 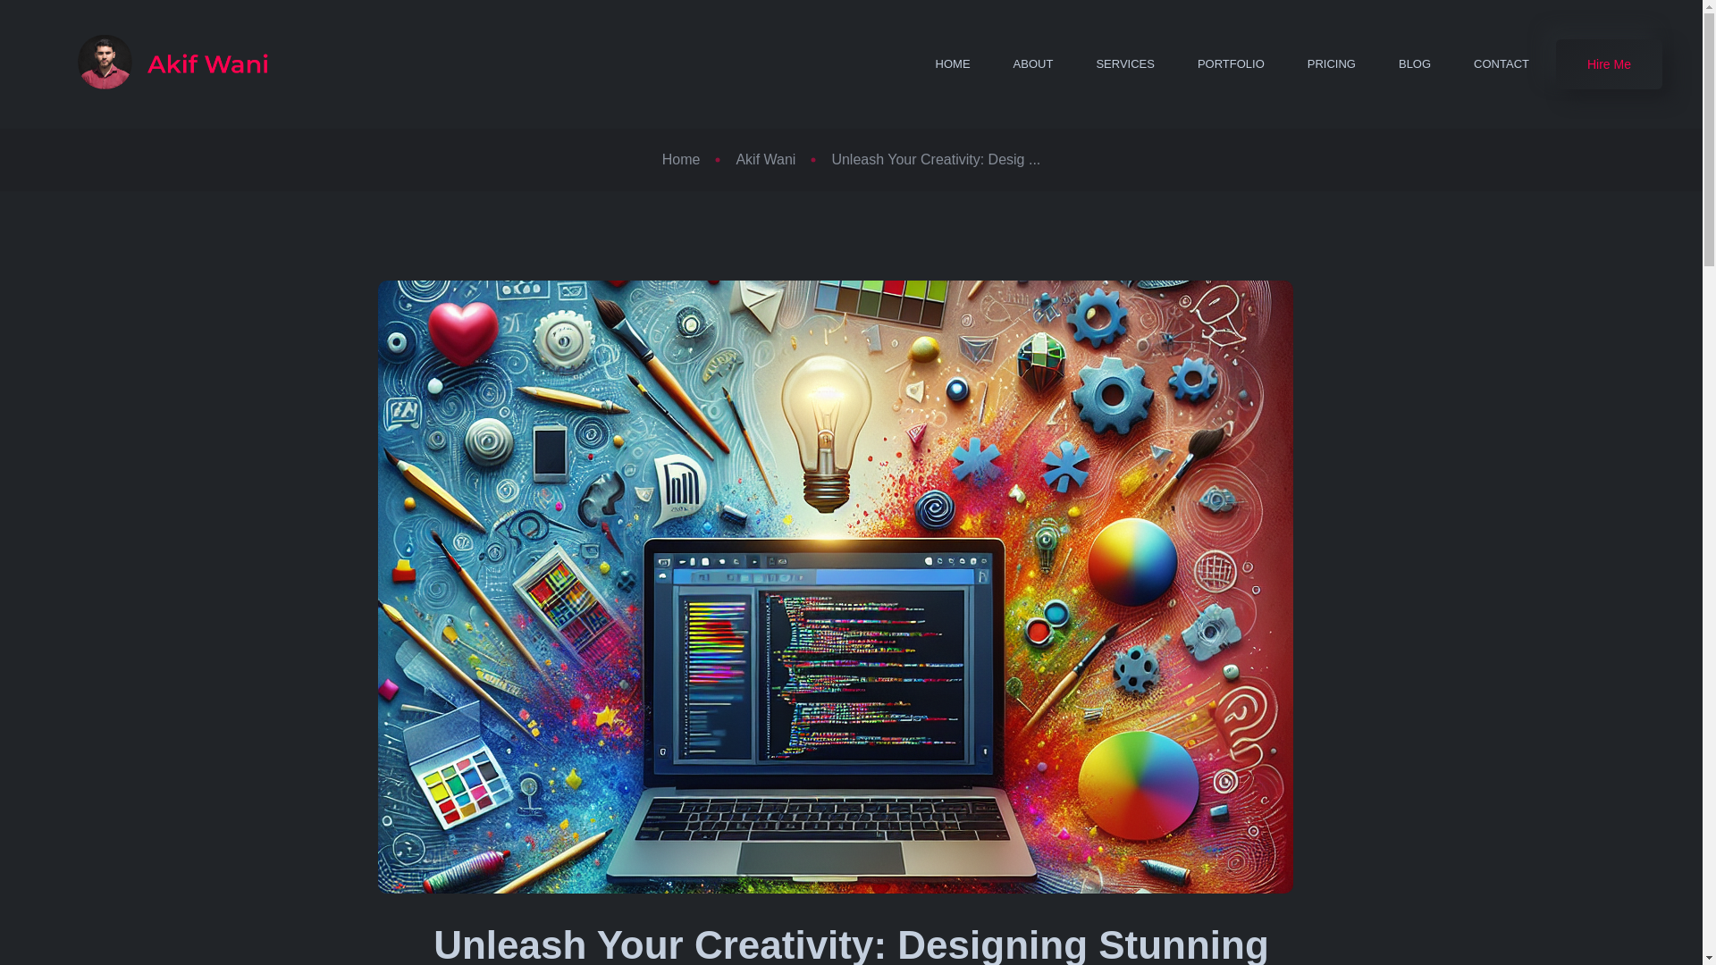 What do you see at coordinates (1414, 64) in the screenshot?
I see `BLOG` at bounding box center [1414, 64].